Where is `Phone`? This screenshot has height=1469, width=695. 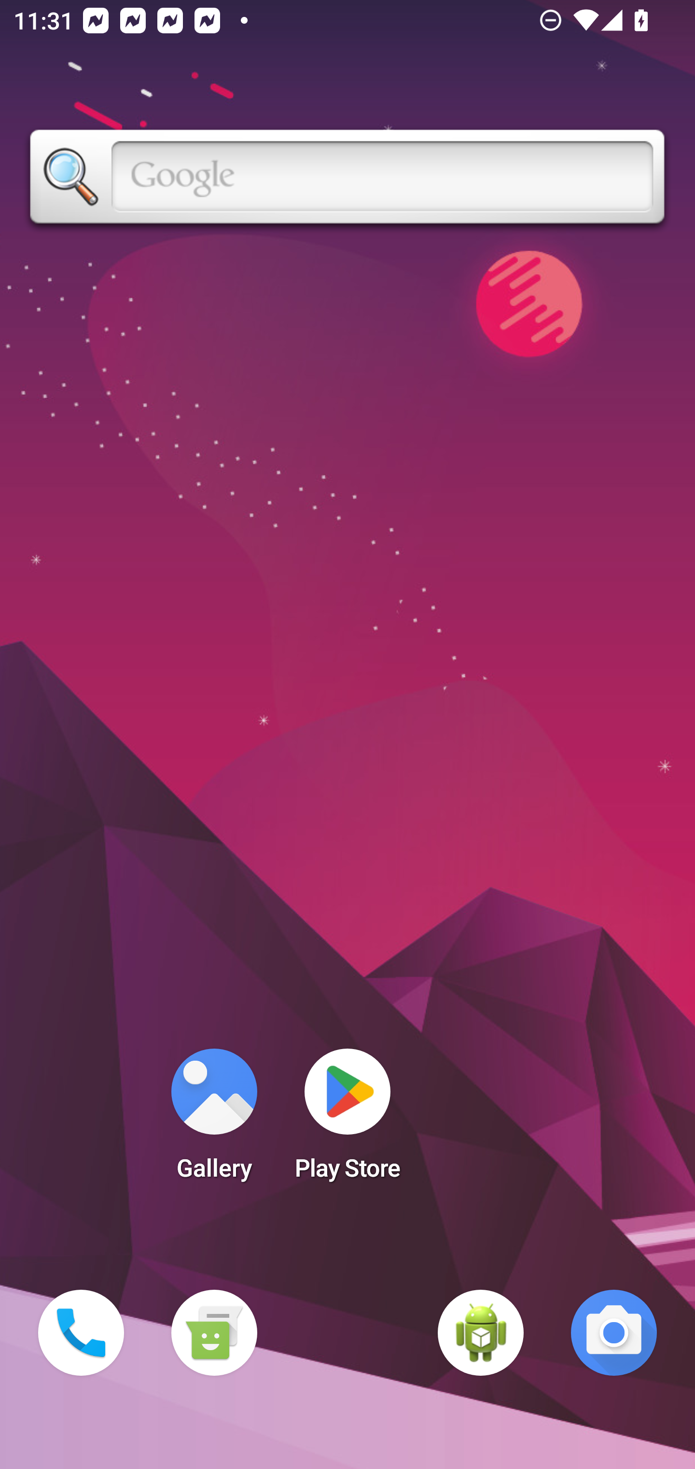
Phone is located at coordinates (81, 1333).